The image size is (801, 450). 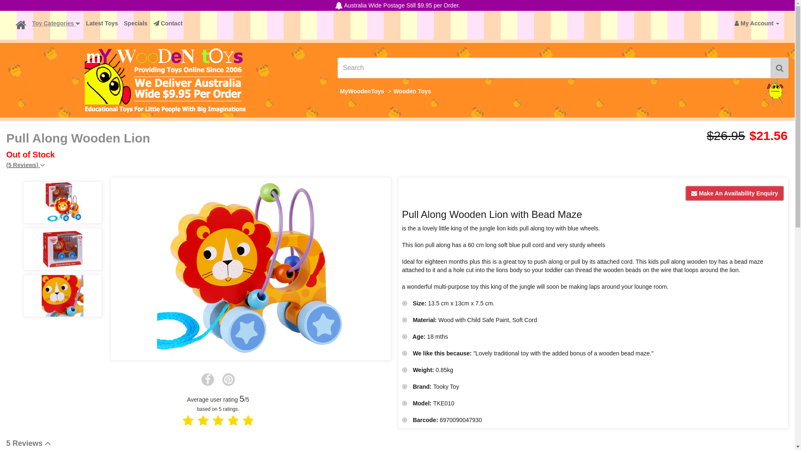 What do you see at coordinates (735, 193) in the screenshot?
I see `Make An Availability Enquiry` at bounding box center [735, 193].